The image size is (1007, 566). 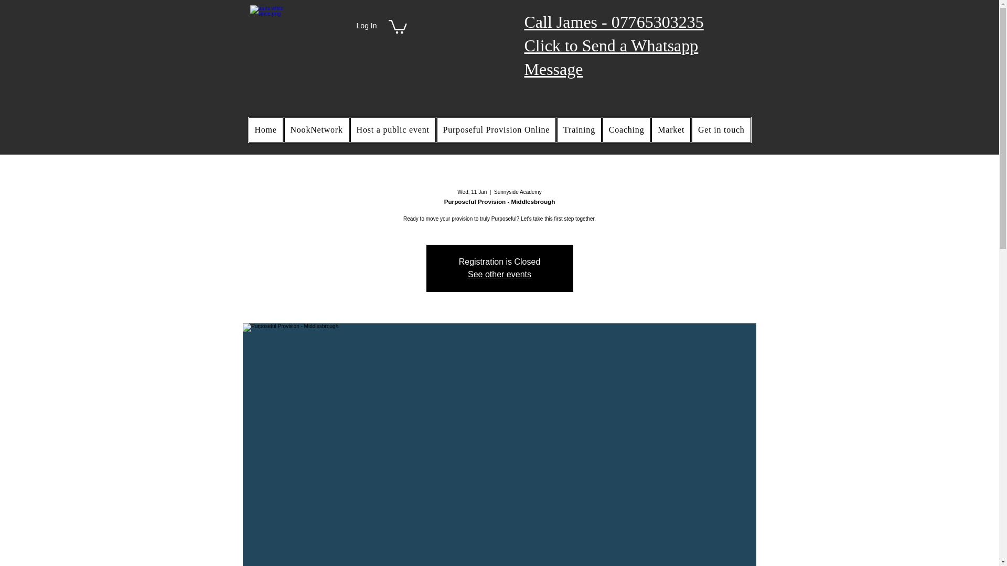 I want to click on Market, so click(x=671, y=130).